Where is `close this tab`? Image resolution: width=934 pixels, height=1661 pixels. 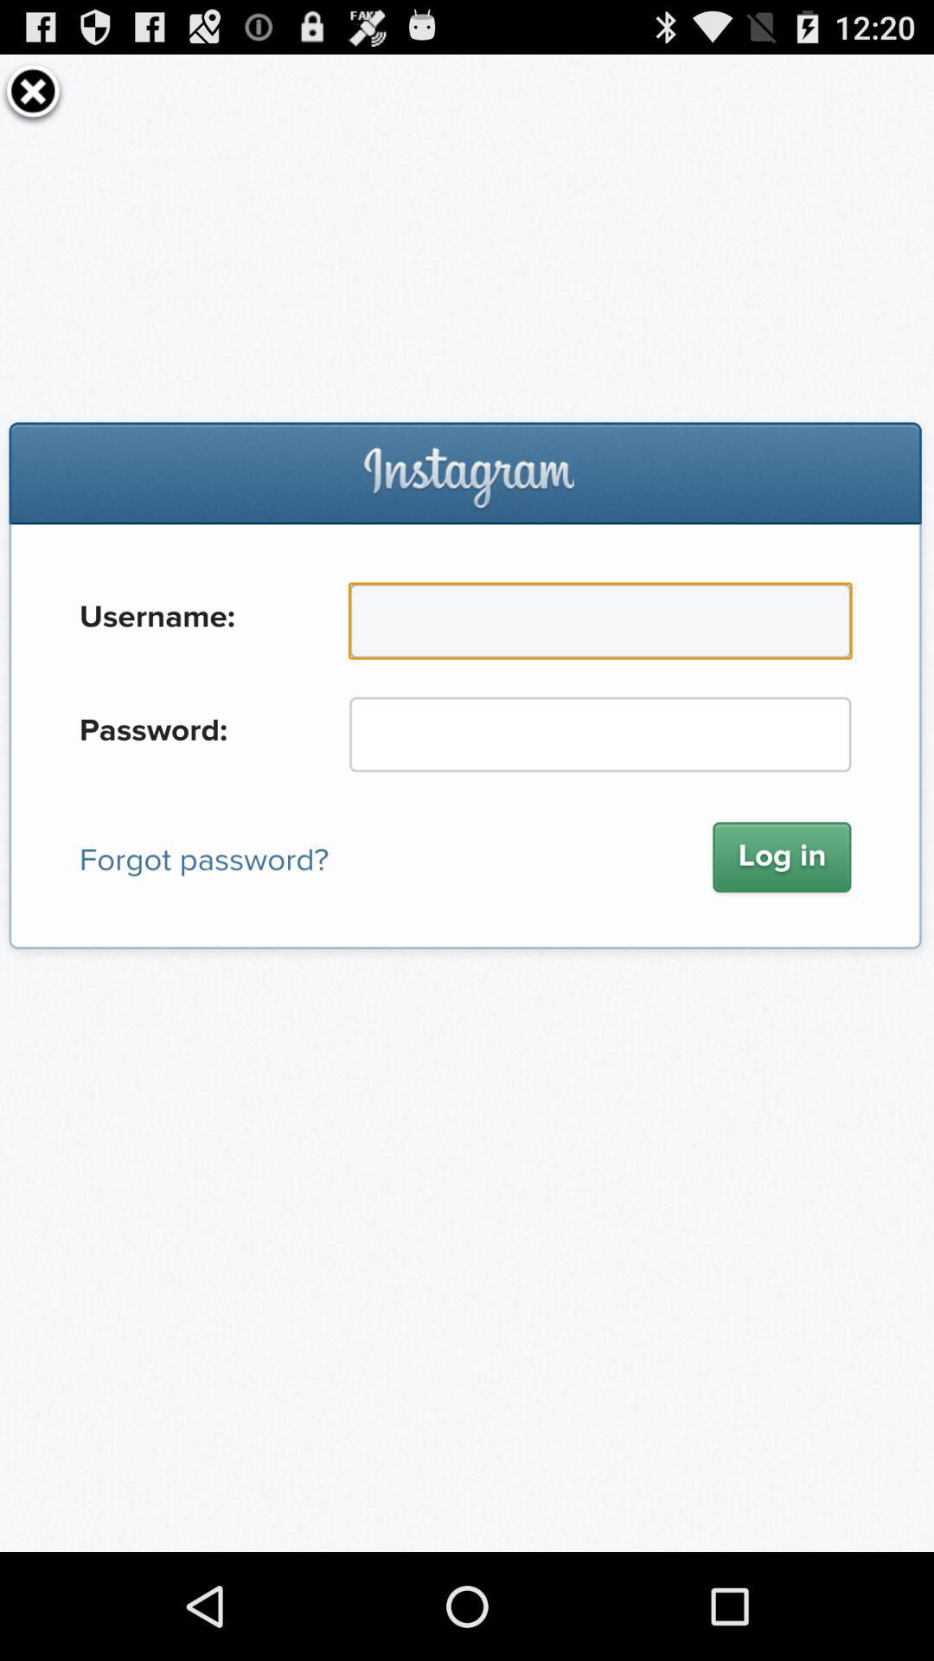 close this tab is located at coordinates (33, 91).